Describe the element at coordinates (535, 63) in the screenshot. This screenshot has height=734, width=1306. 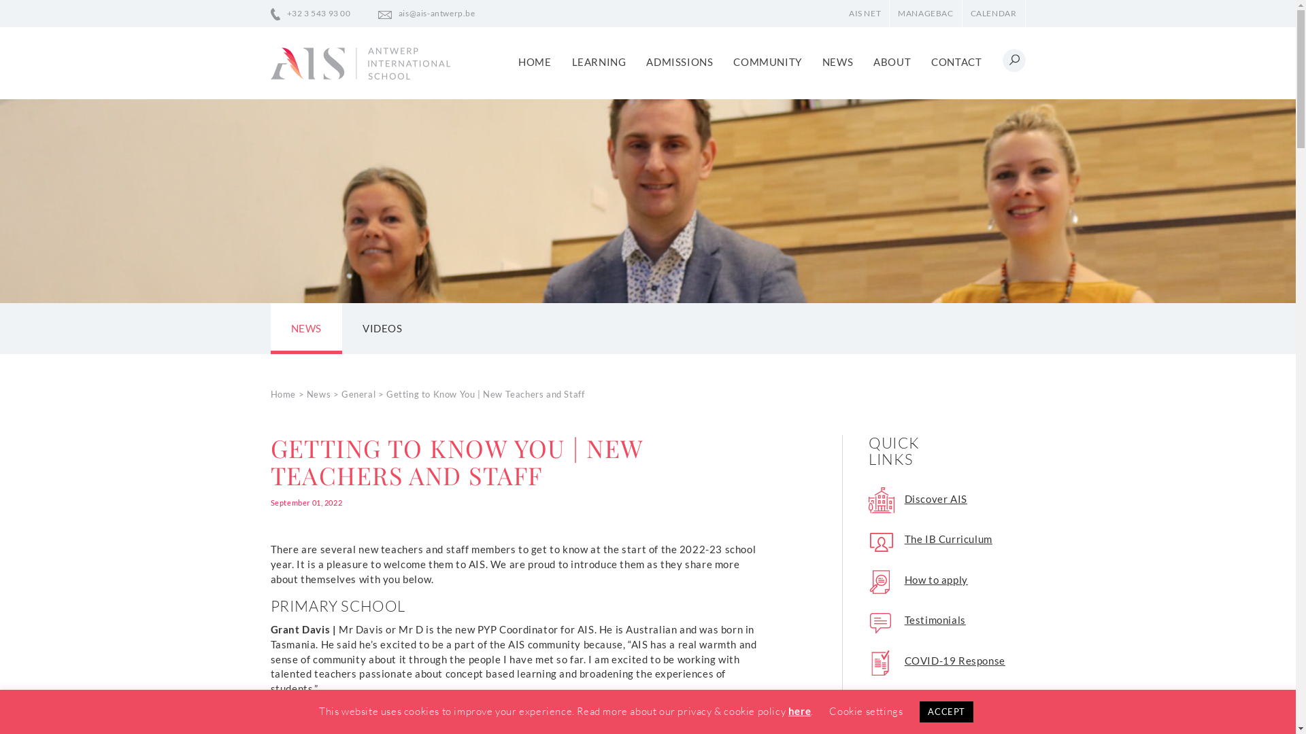
I see `HOME` at that location.